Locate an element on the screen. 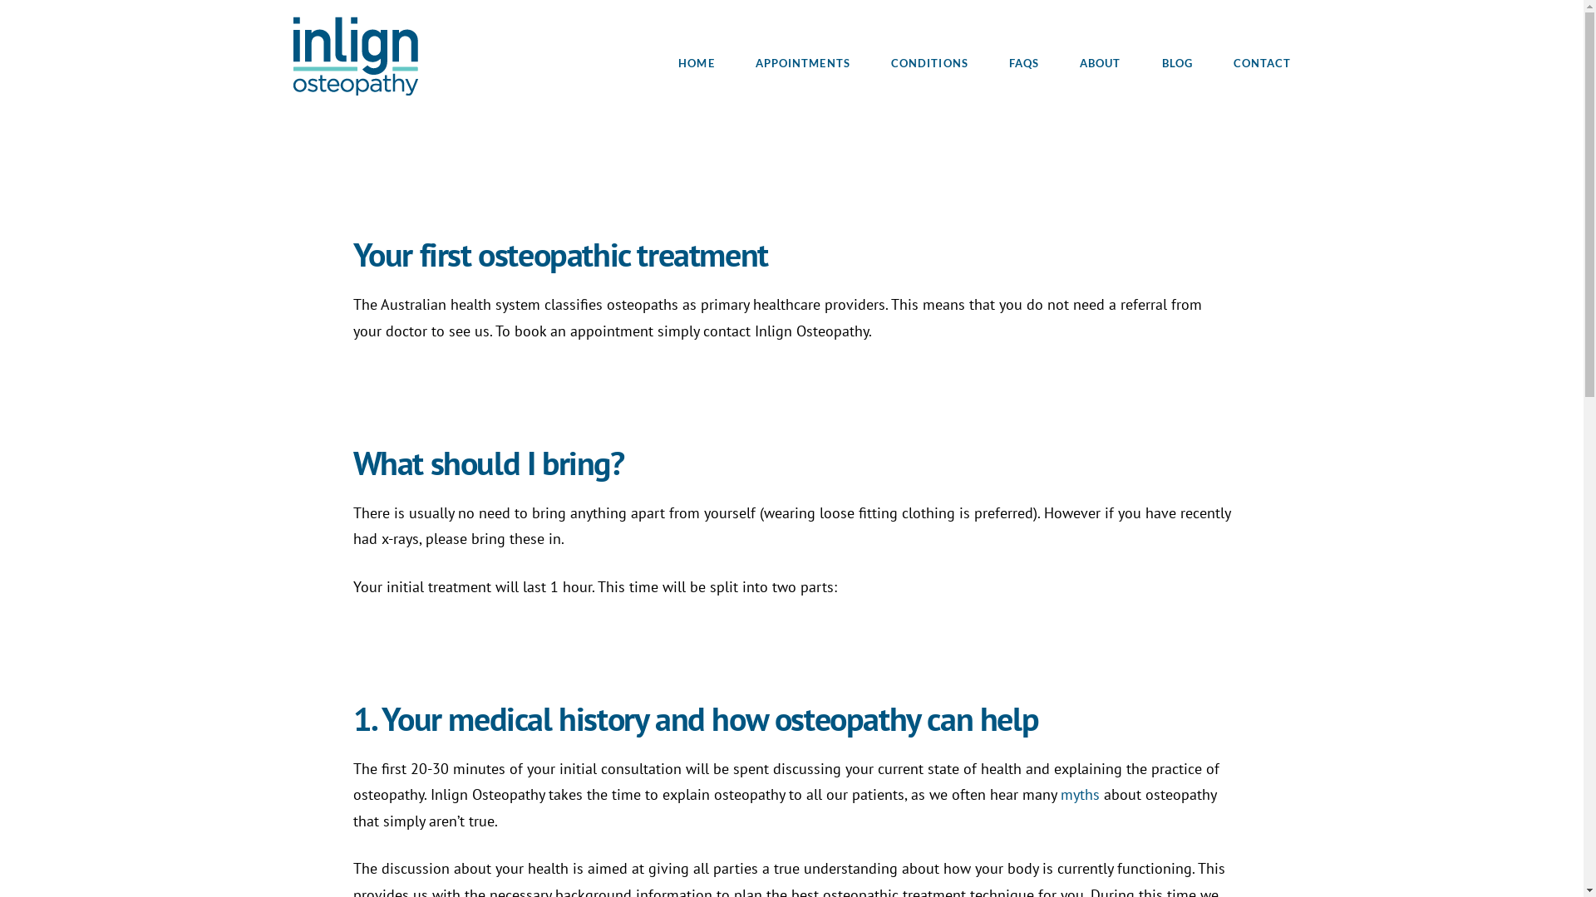  HOME is located at coordinates (696, 37).